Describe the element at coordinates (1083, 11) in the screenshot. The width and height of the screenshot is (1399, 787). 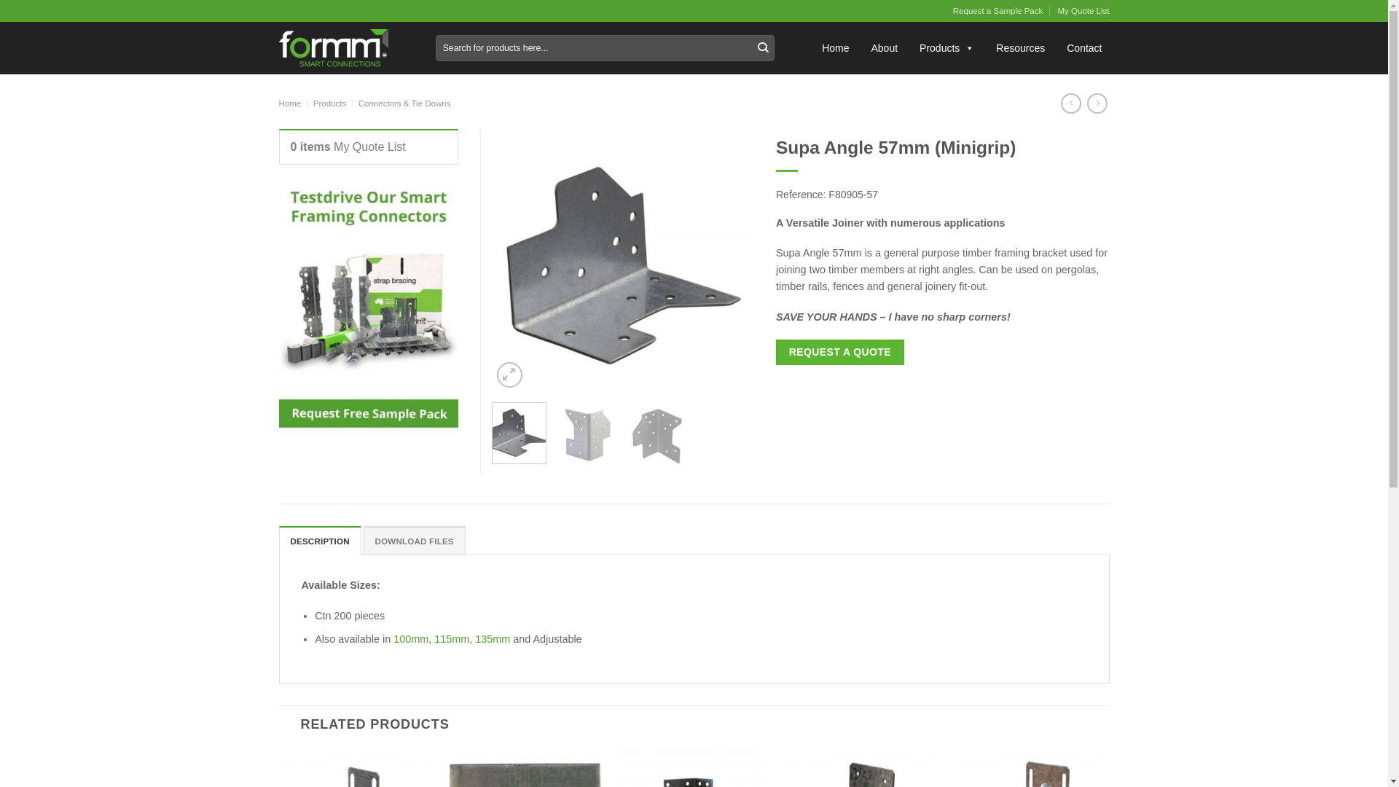
I see `My Quote List` at that location.